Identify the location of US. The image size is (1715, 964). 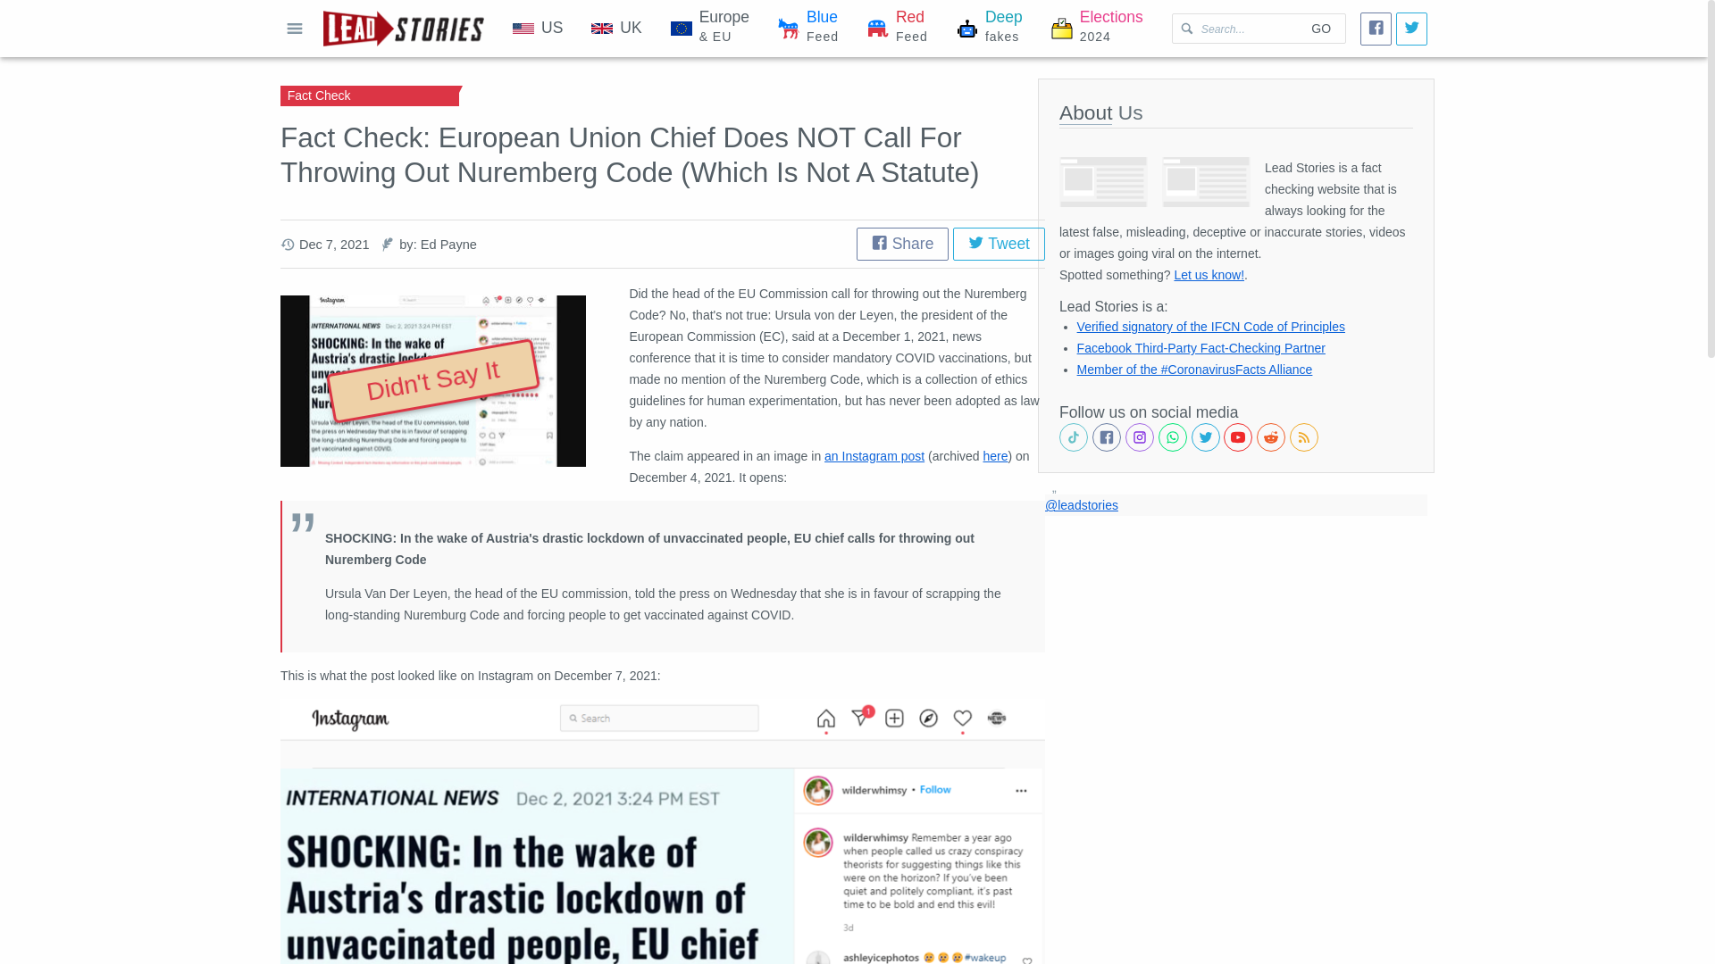
(902, 243).